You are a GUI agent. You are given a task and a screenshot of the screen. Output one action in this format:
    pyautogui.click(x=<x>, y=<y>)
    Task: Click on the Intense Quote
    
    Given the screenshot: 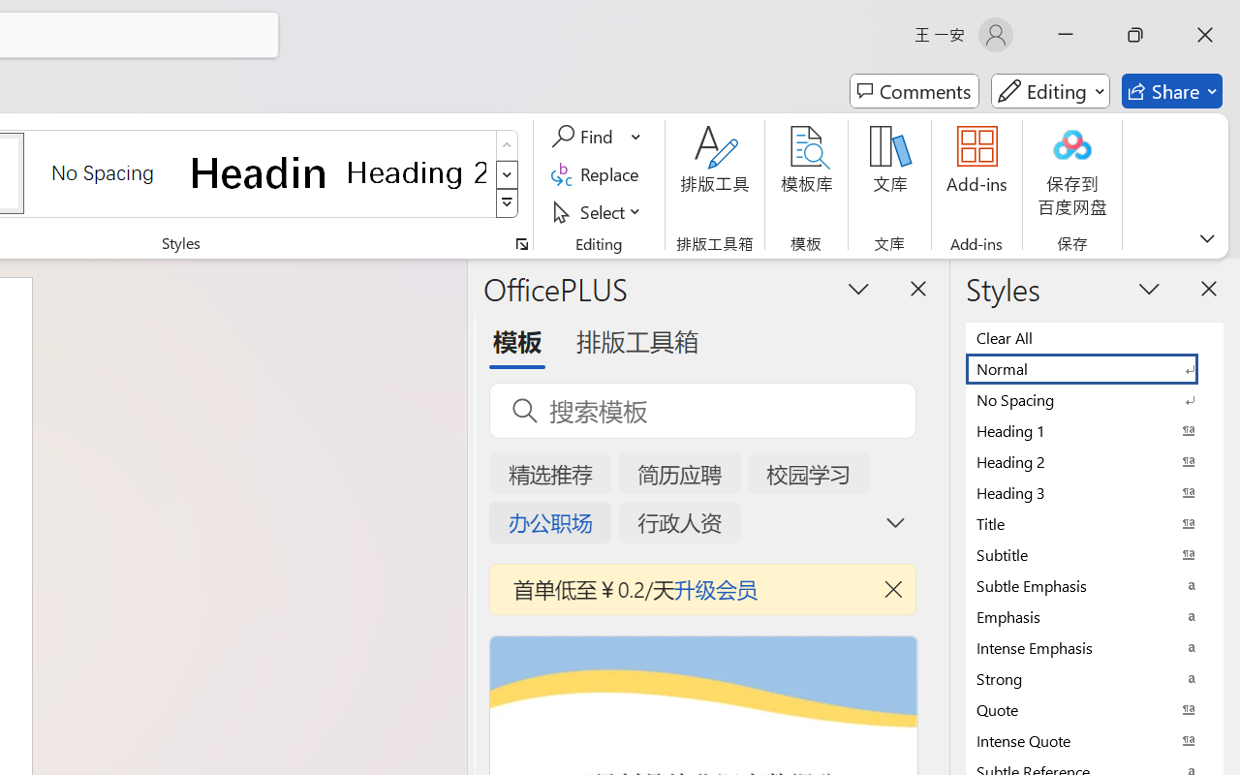 What is the action you would take?
    pyautogui.click(x=1095, y=740)
    